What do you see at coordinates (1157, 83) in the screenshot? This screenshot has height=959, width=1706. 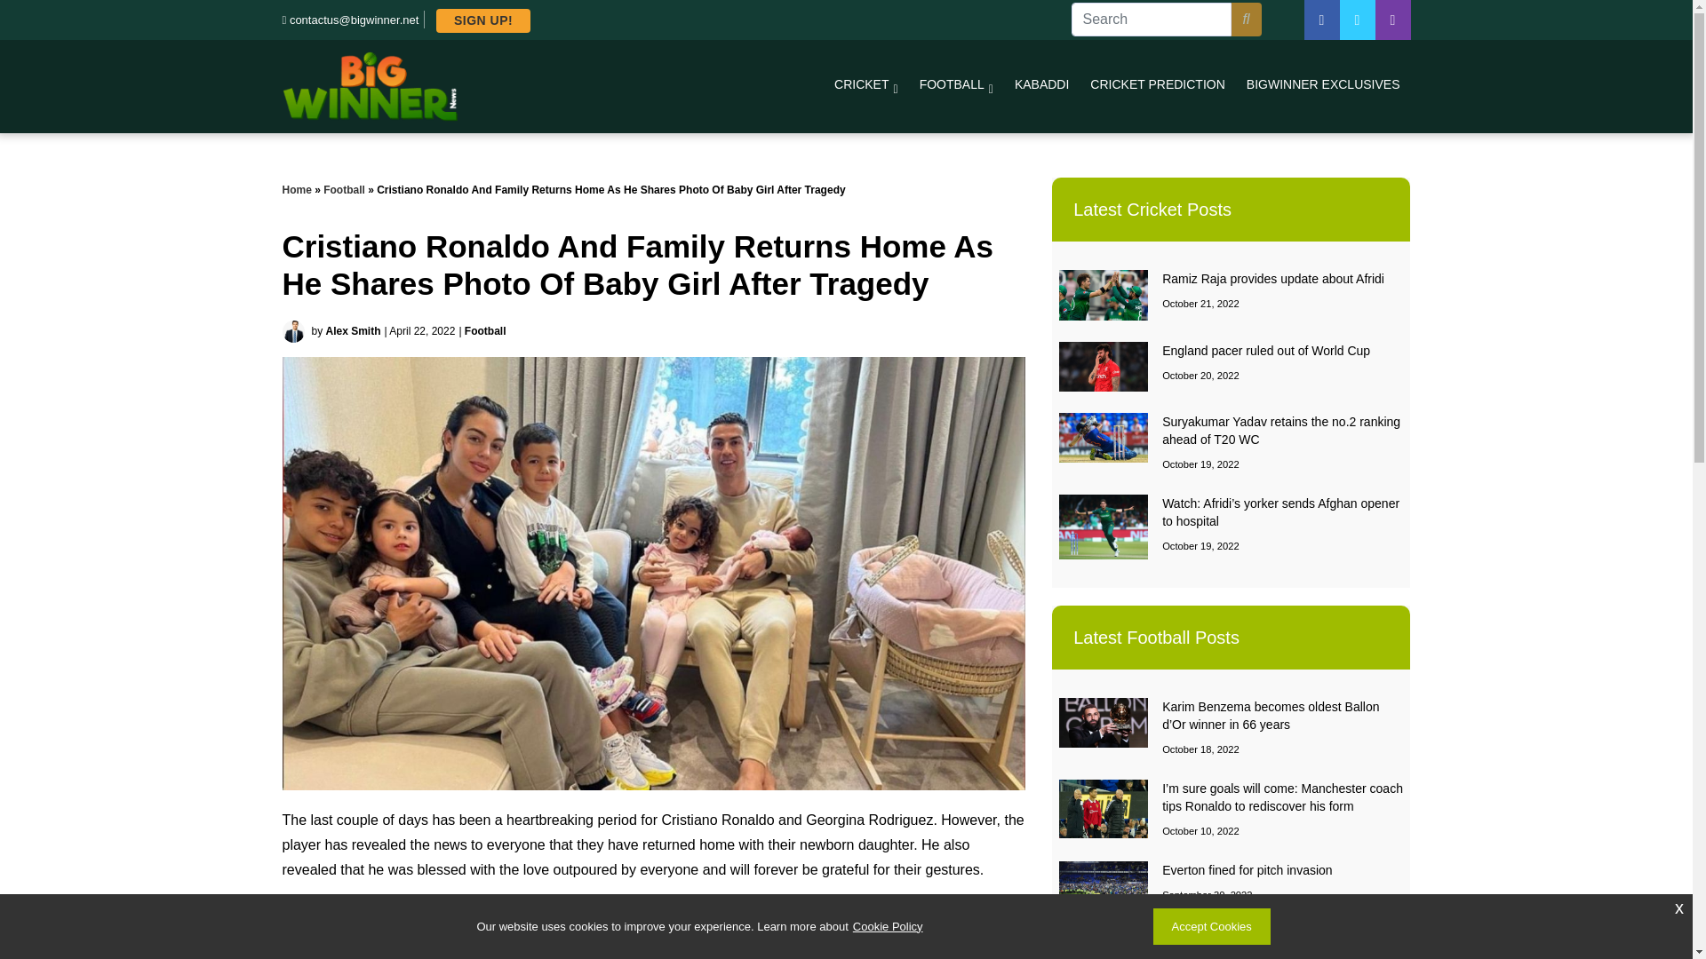 I see `CRICKET PREDICTION` at bounding box center [1157, 83].